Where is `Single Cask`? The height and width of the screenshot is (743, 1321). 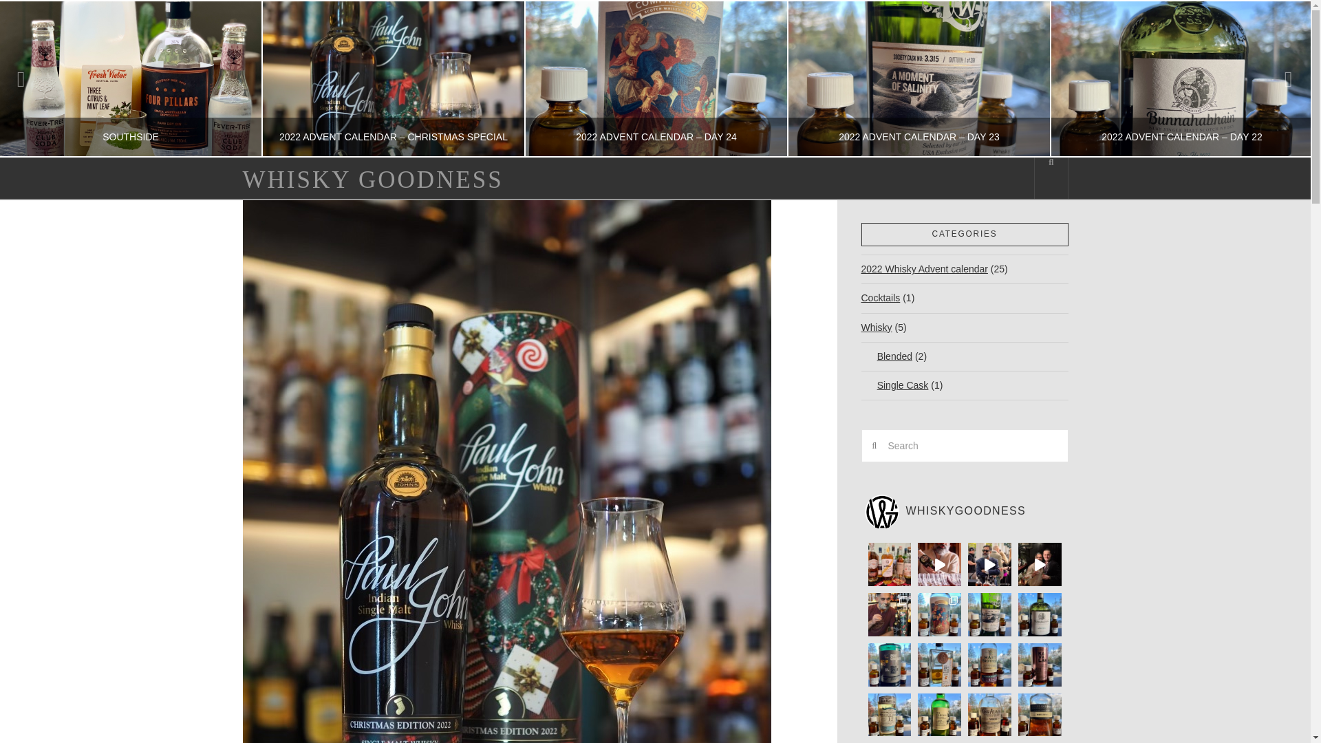
Single Cask is located at coordinates (894, 385).